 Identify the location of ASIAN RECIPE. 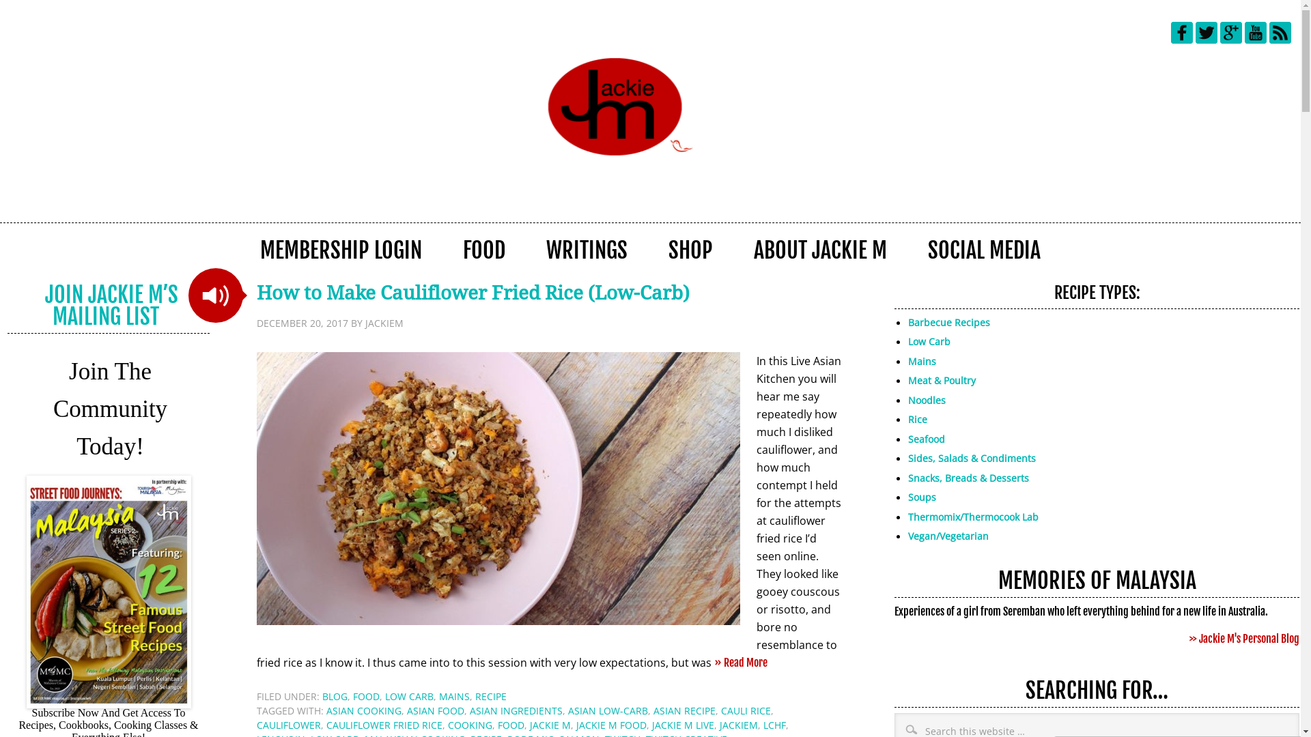
(684, 711).